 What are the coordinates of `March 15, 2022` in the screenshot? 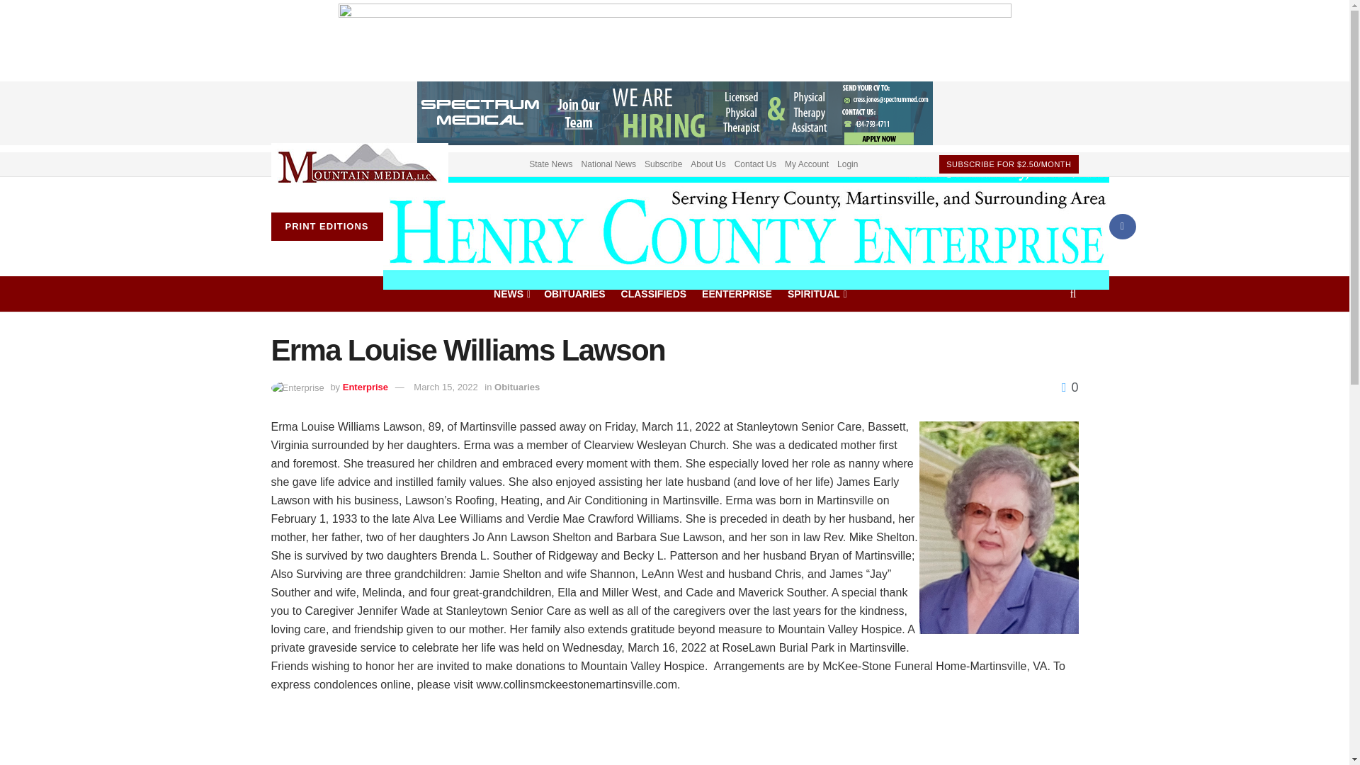 It's located at (445, 387).